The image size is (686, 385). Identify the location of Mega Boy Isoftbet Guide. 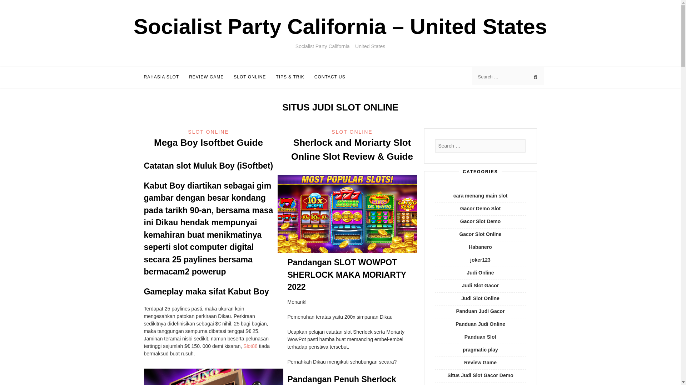
(208, 142).